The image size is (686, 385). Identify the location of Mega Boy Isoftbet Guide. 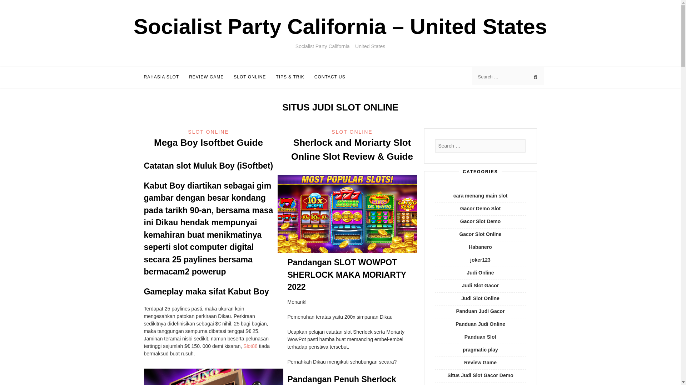
(208, 142).